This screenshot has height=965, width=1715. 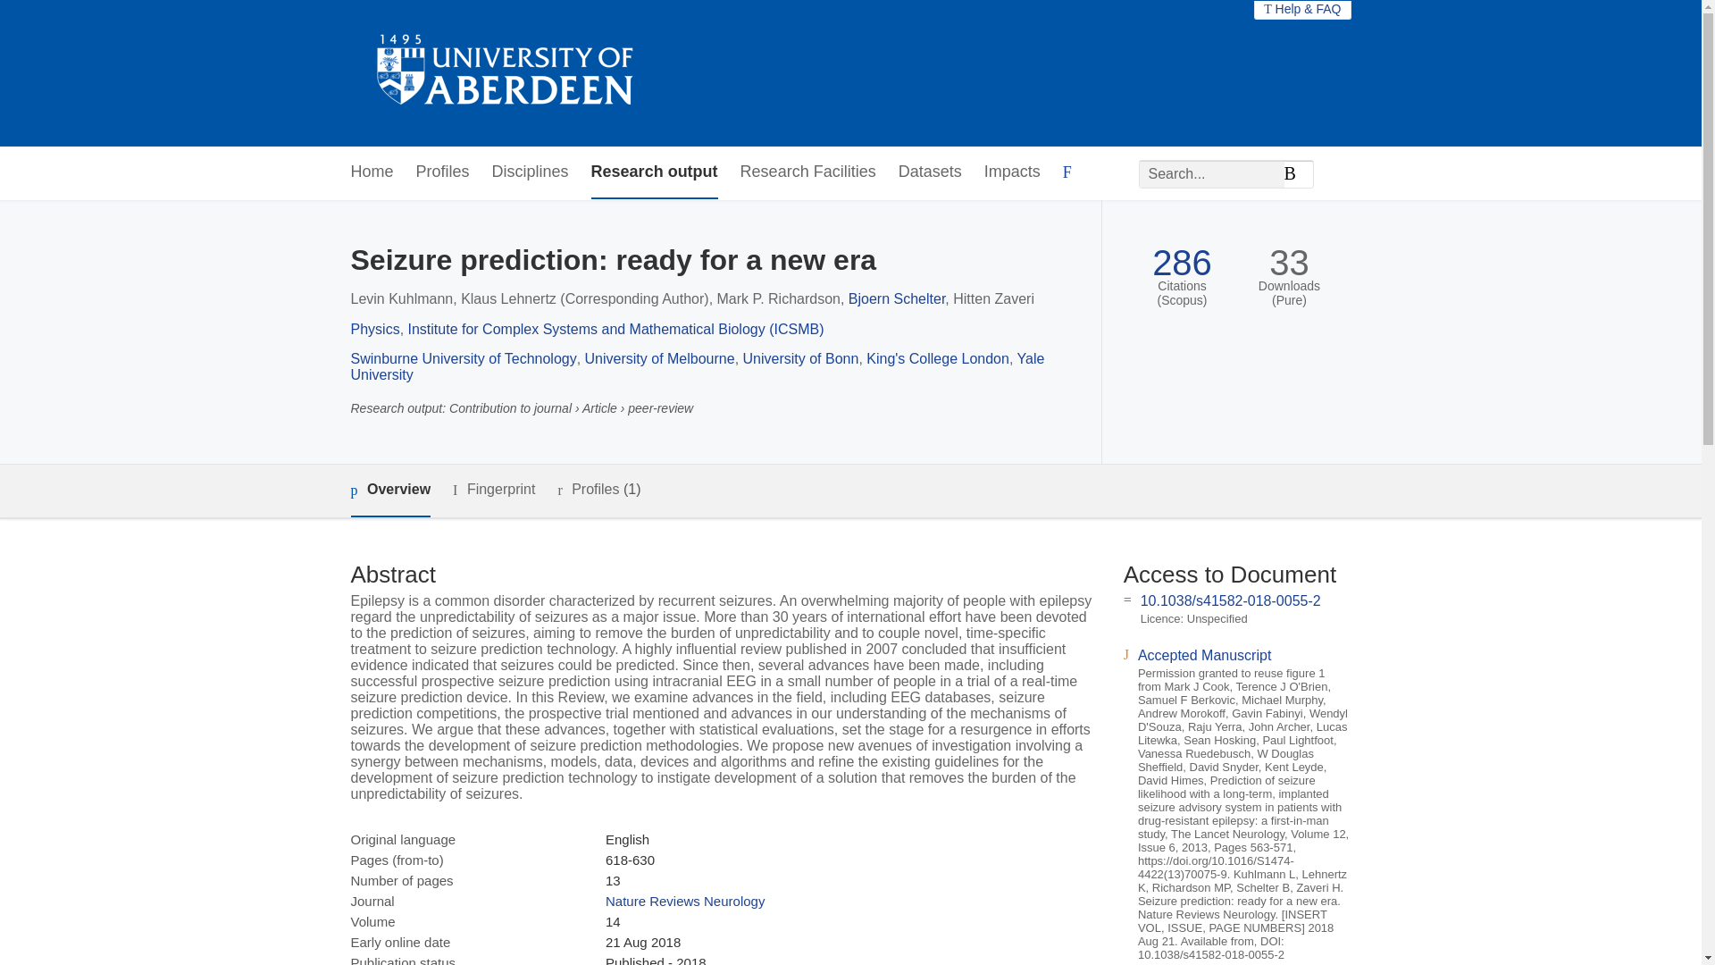 I want to click on Impacts, so click(x=1013, y=172).